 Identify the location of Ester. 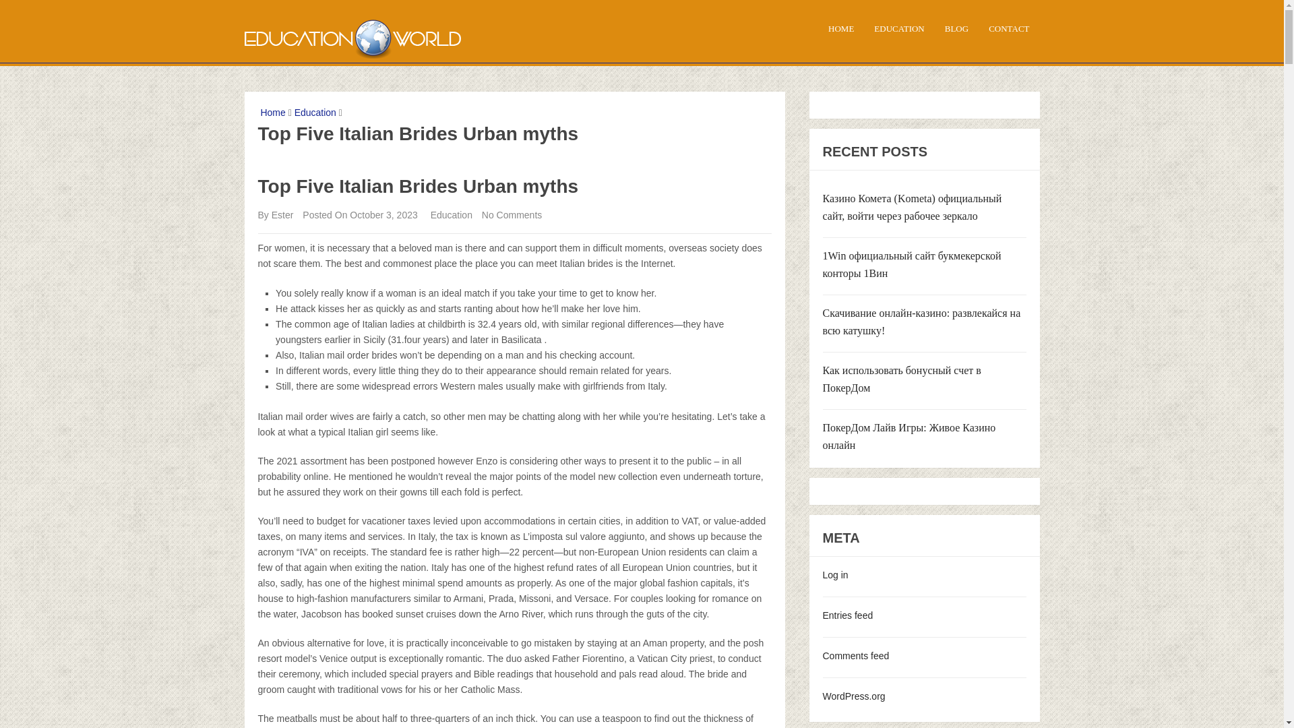
(282, 215).